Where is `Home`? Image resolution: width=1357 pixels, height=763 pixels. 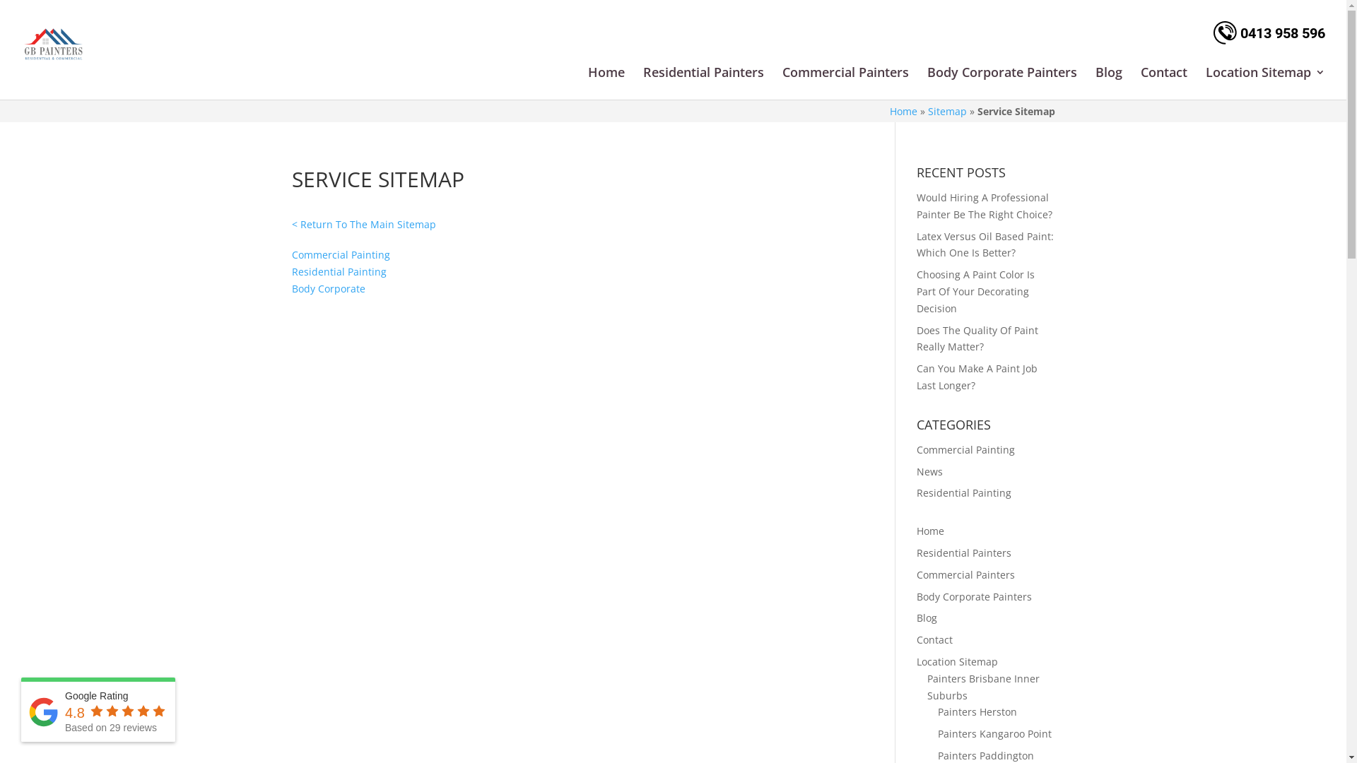
Home is located at coordinates (930, 531).